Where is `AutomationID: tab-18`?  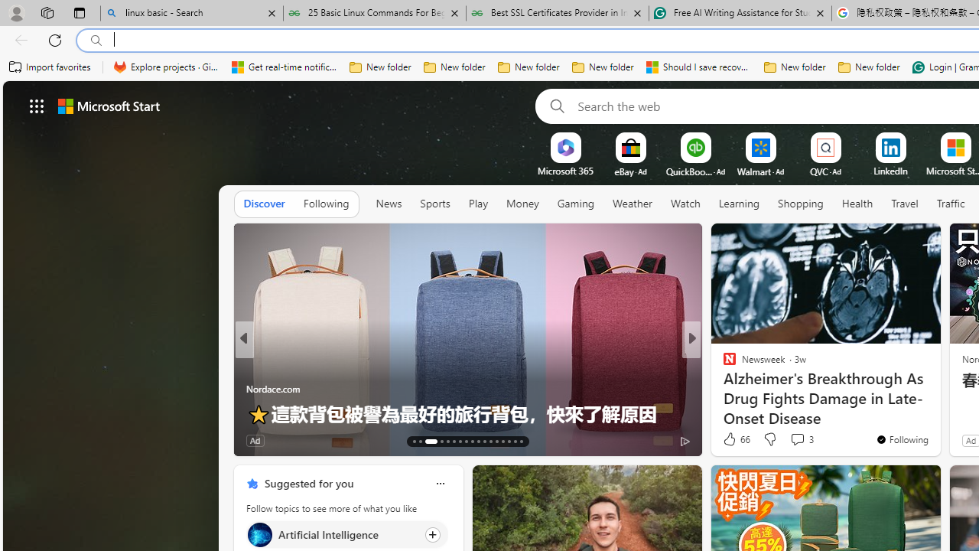 AutomationID: tab-18 is located at coordinates (453, 441).